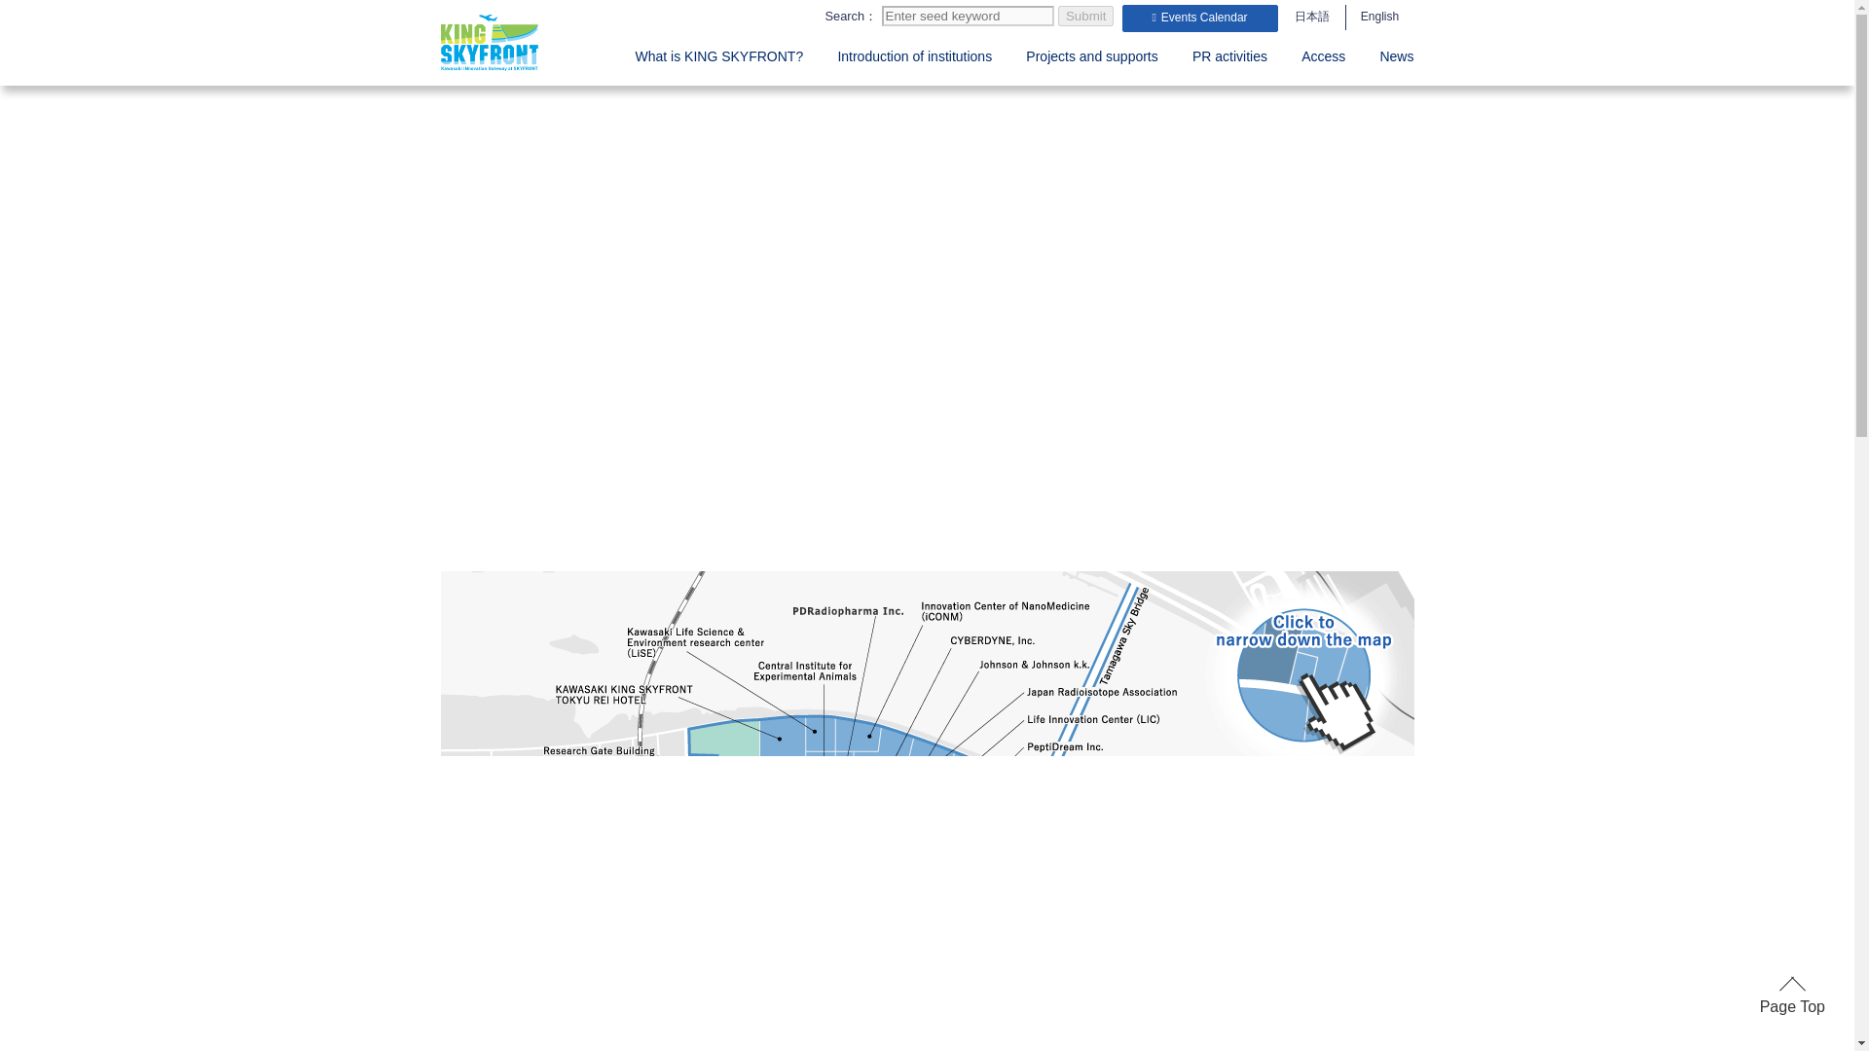 The height and width of the screenshot is (1051, 1869). What do you see at coordinates (1380, 18) in the screenshot?
I see `English` at bounding box center [1380, 18].